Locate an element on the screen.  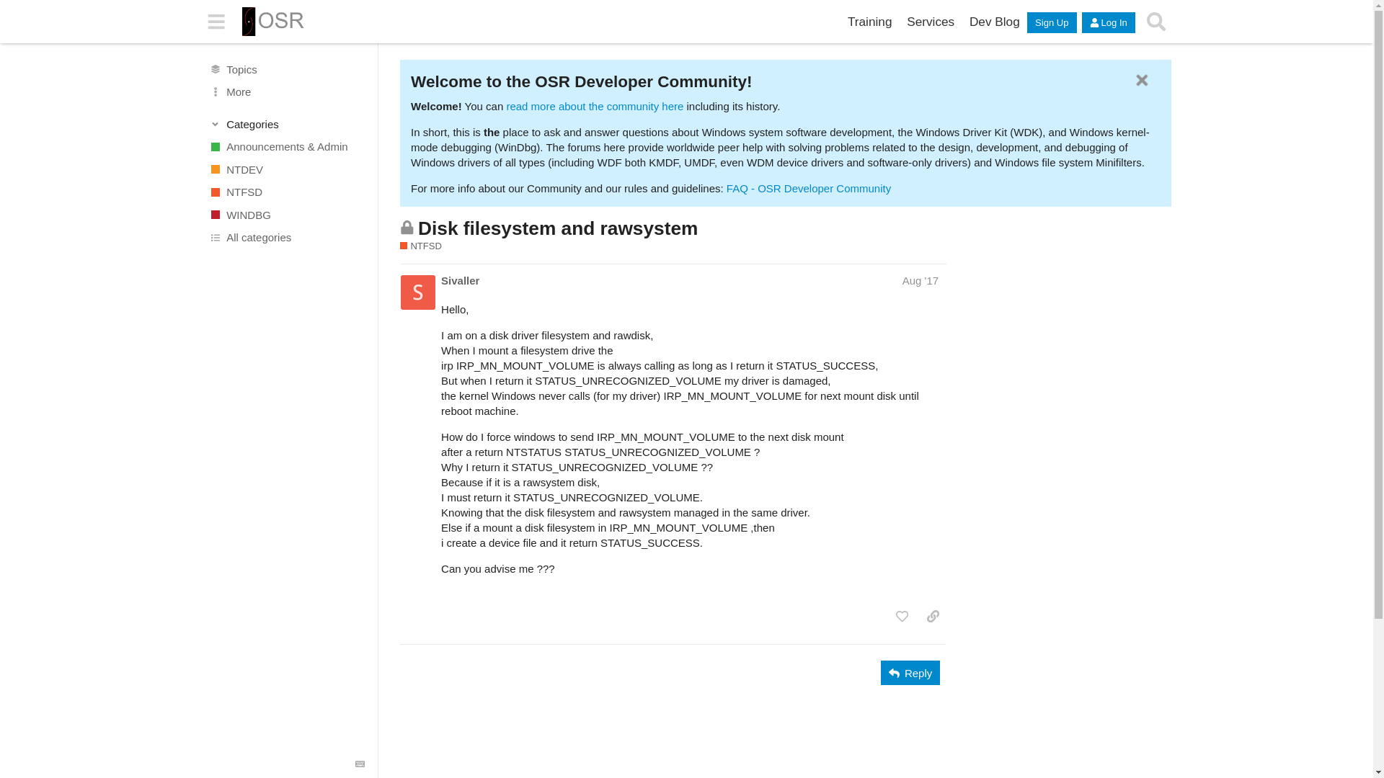
Sivaller is located at coordinates (460, 280).